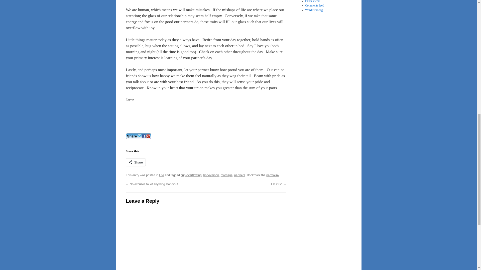  Describe the element at coordinates (191, 175) in the screenshot. I see `cup overflowing` at that location.